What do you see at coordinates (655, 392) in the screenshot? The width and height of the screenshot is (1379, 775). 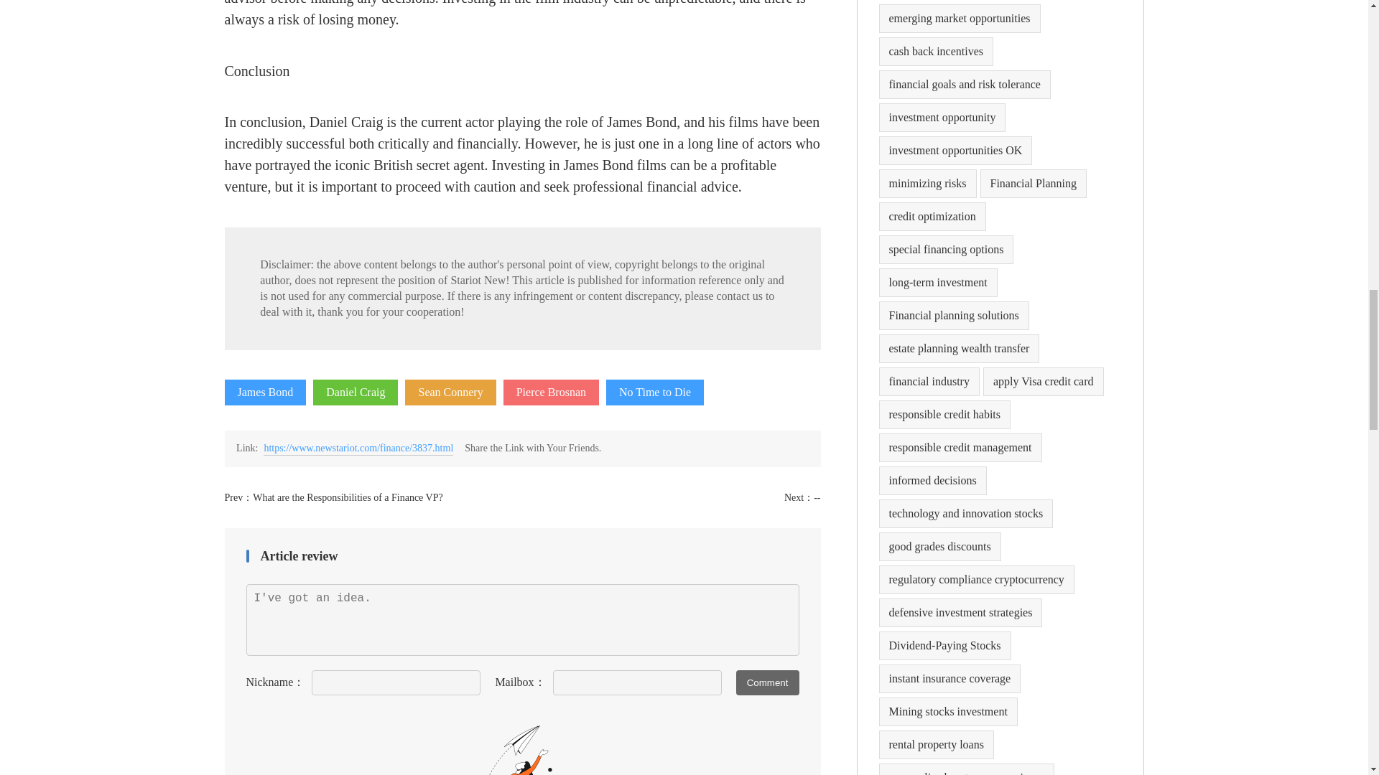 I see `No Time to Die` at bounding box center [655, 392].